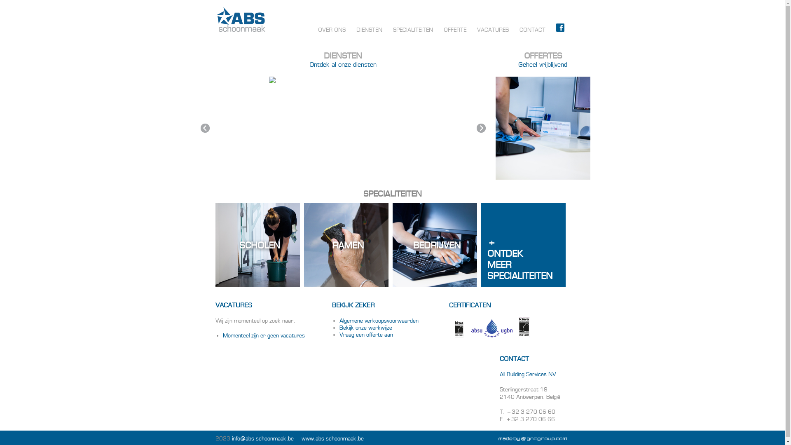  Describe the element at coordinates (560, 30) in the screenshot. I see `Facebook` at that location.